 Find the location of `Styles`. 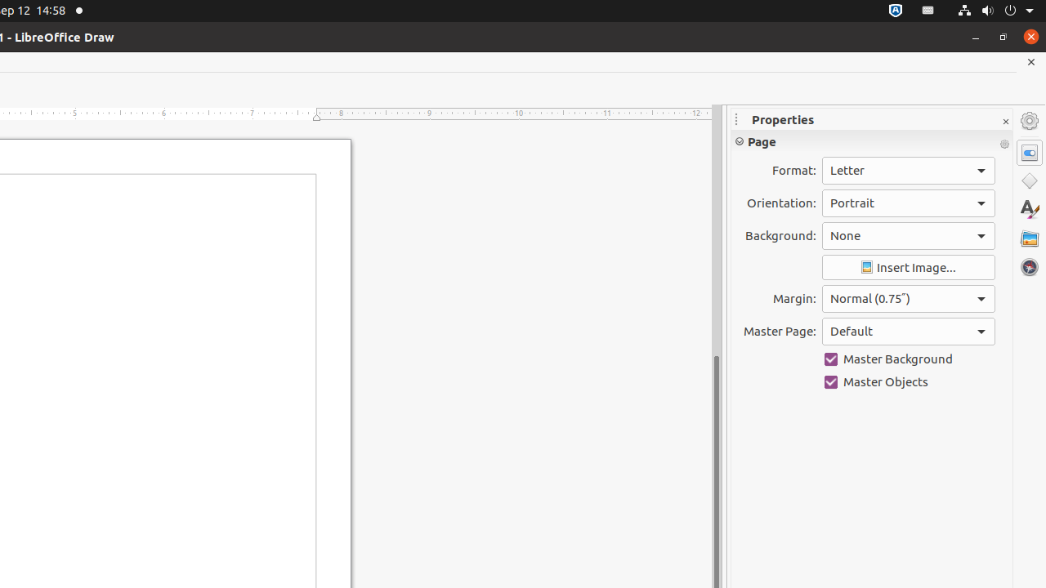

Styles is located at coordinates (1030, 209).